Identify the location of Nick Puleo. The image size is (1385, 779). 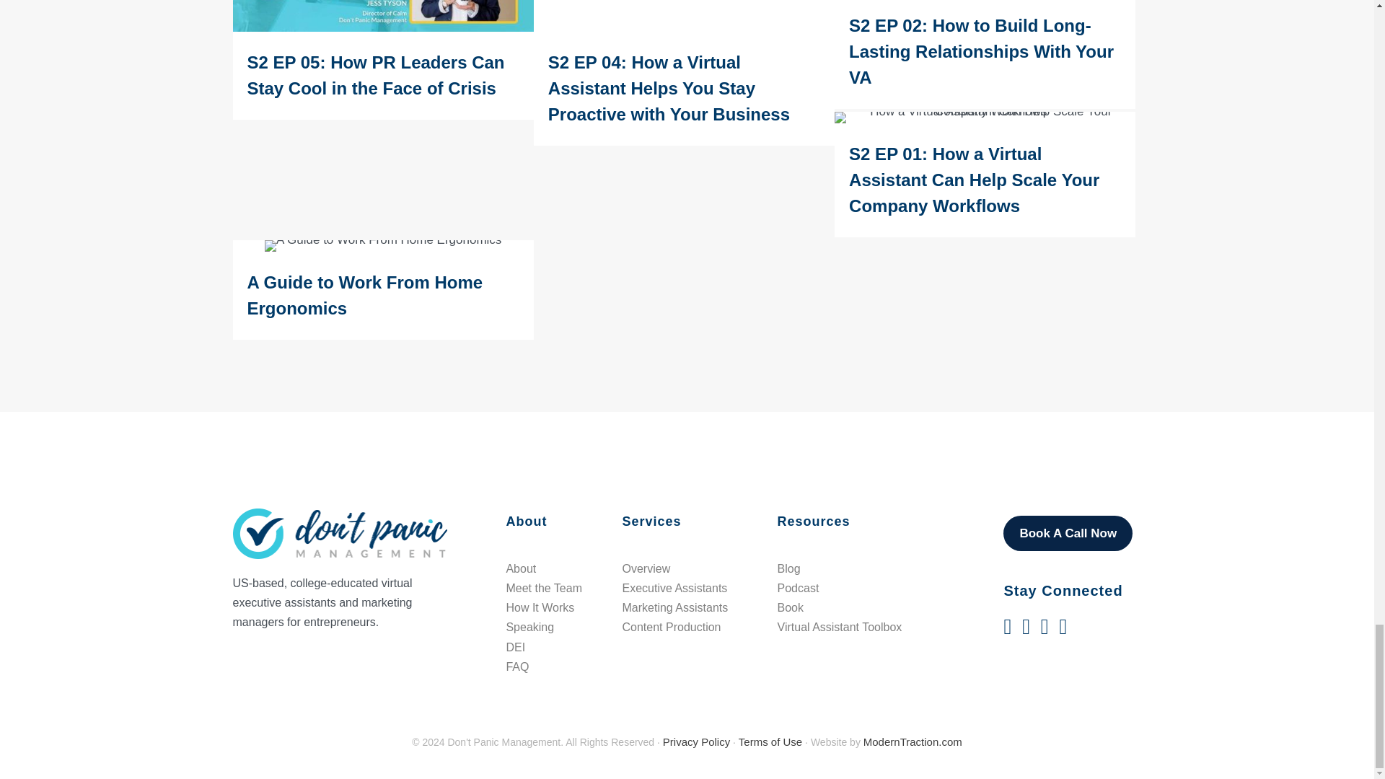
(684, 16).